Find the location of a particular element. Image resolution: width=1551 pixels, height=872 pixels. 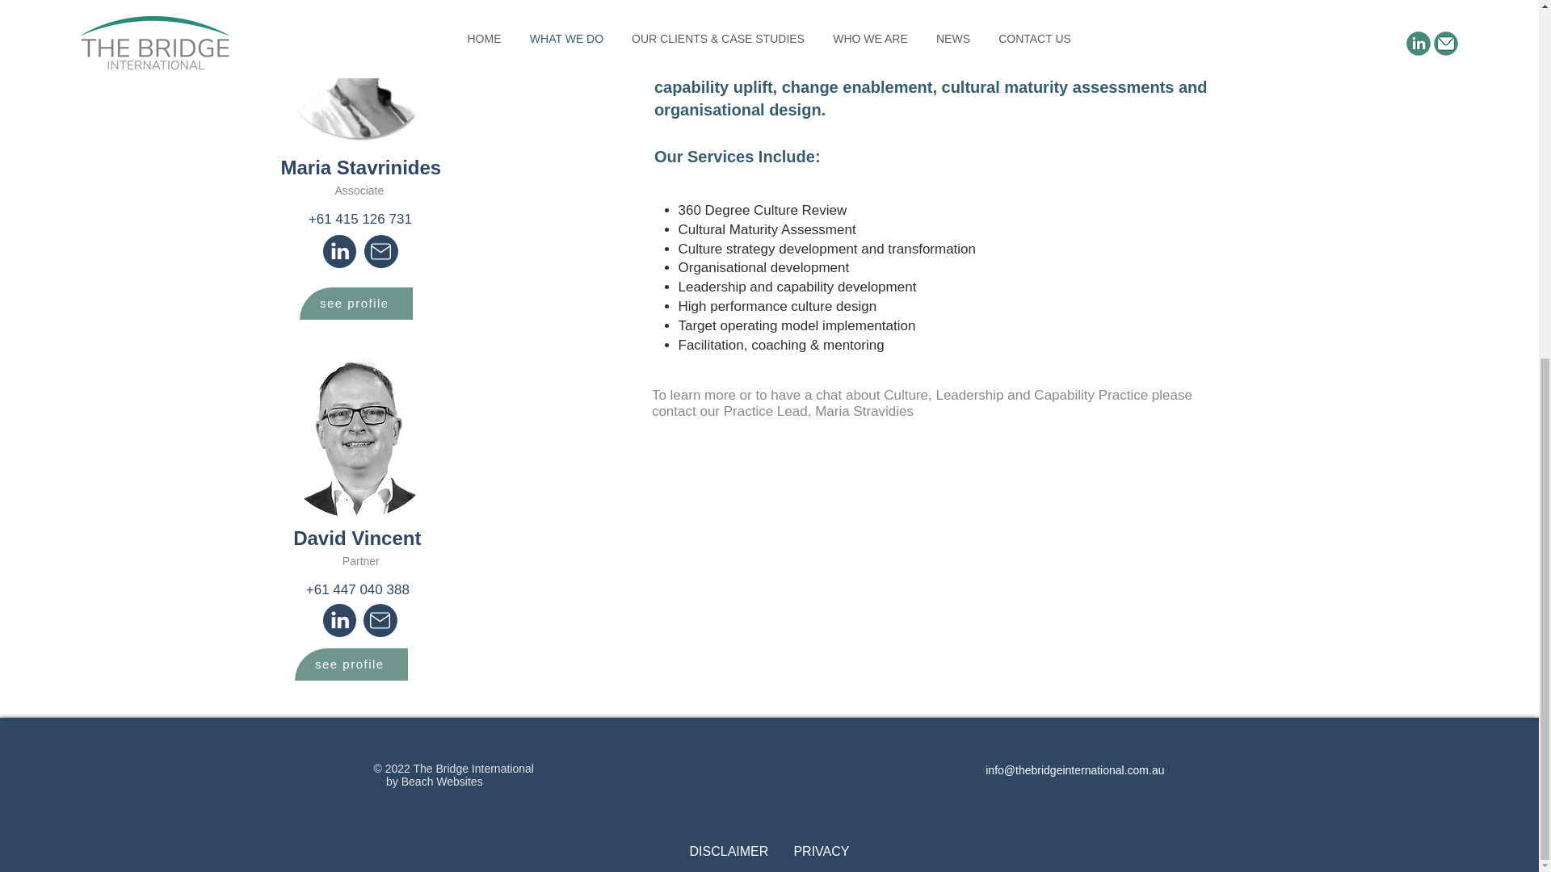

 Websites is located at coordinates (457, 782).